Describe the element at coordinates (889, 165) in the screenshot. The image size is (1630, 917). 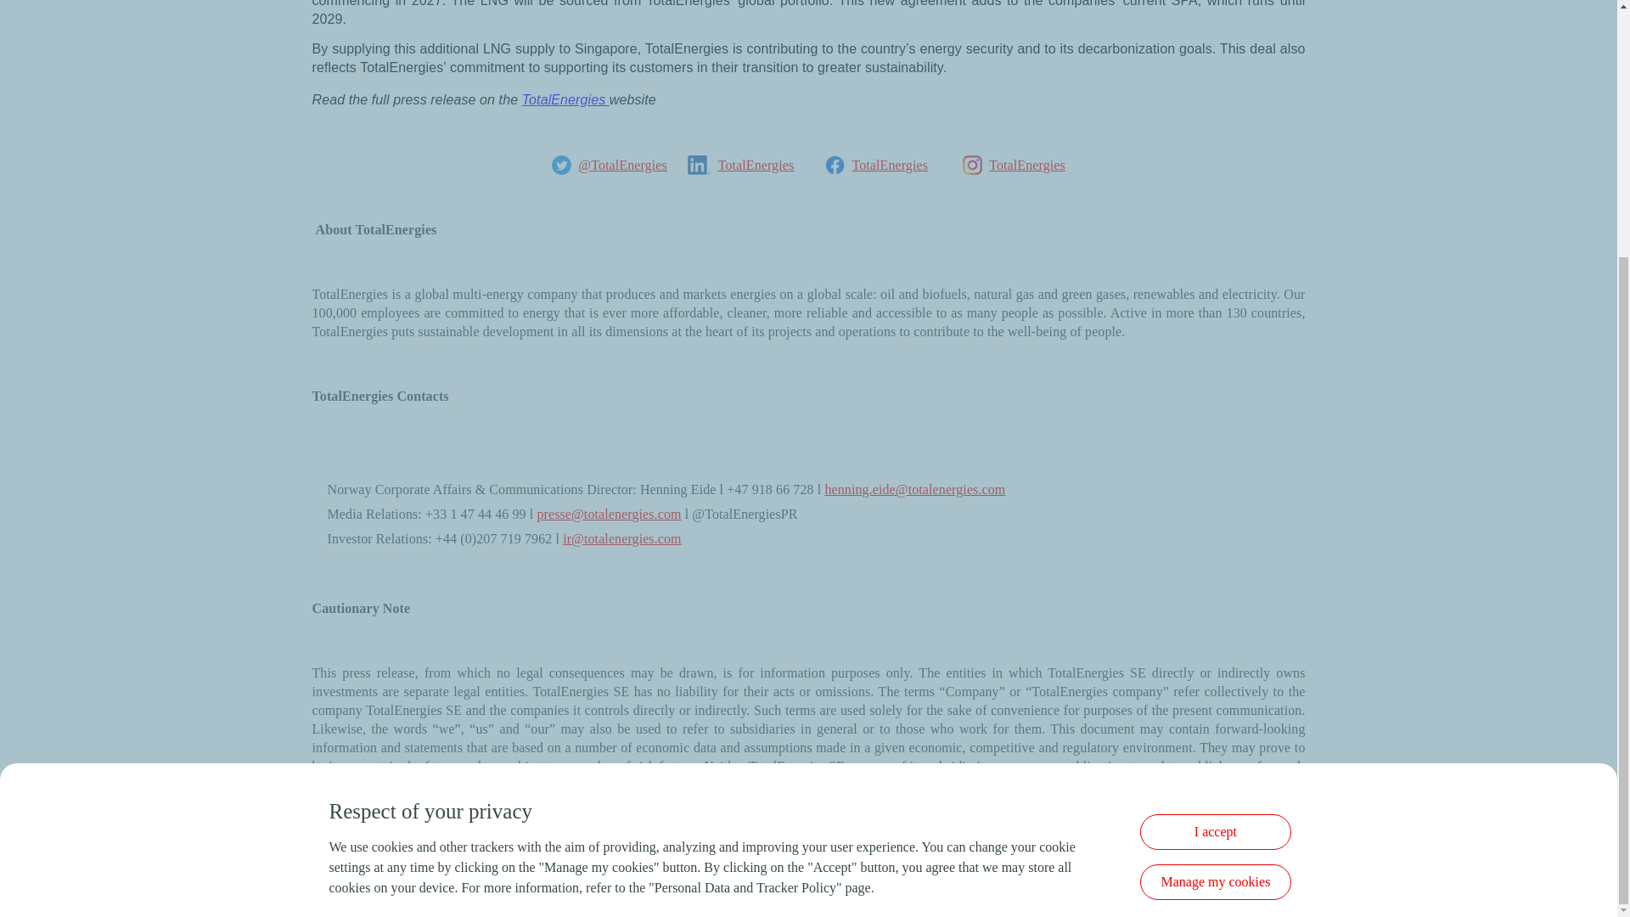
I see `TotalEnergies` at that location.